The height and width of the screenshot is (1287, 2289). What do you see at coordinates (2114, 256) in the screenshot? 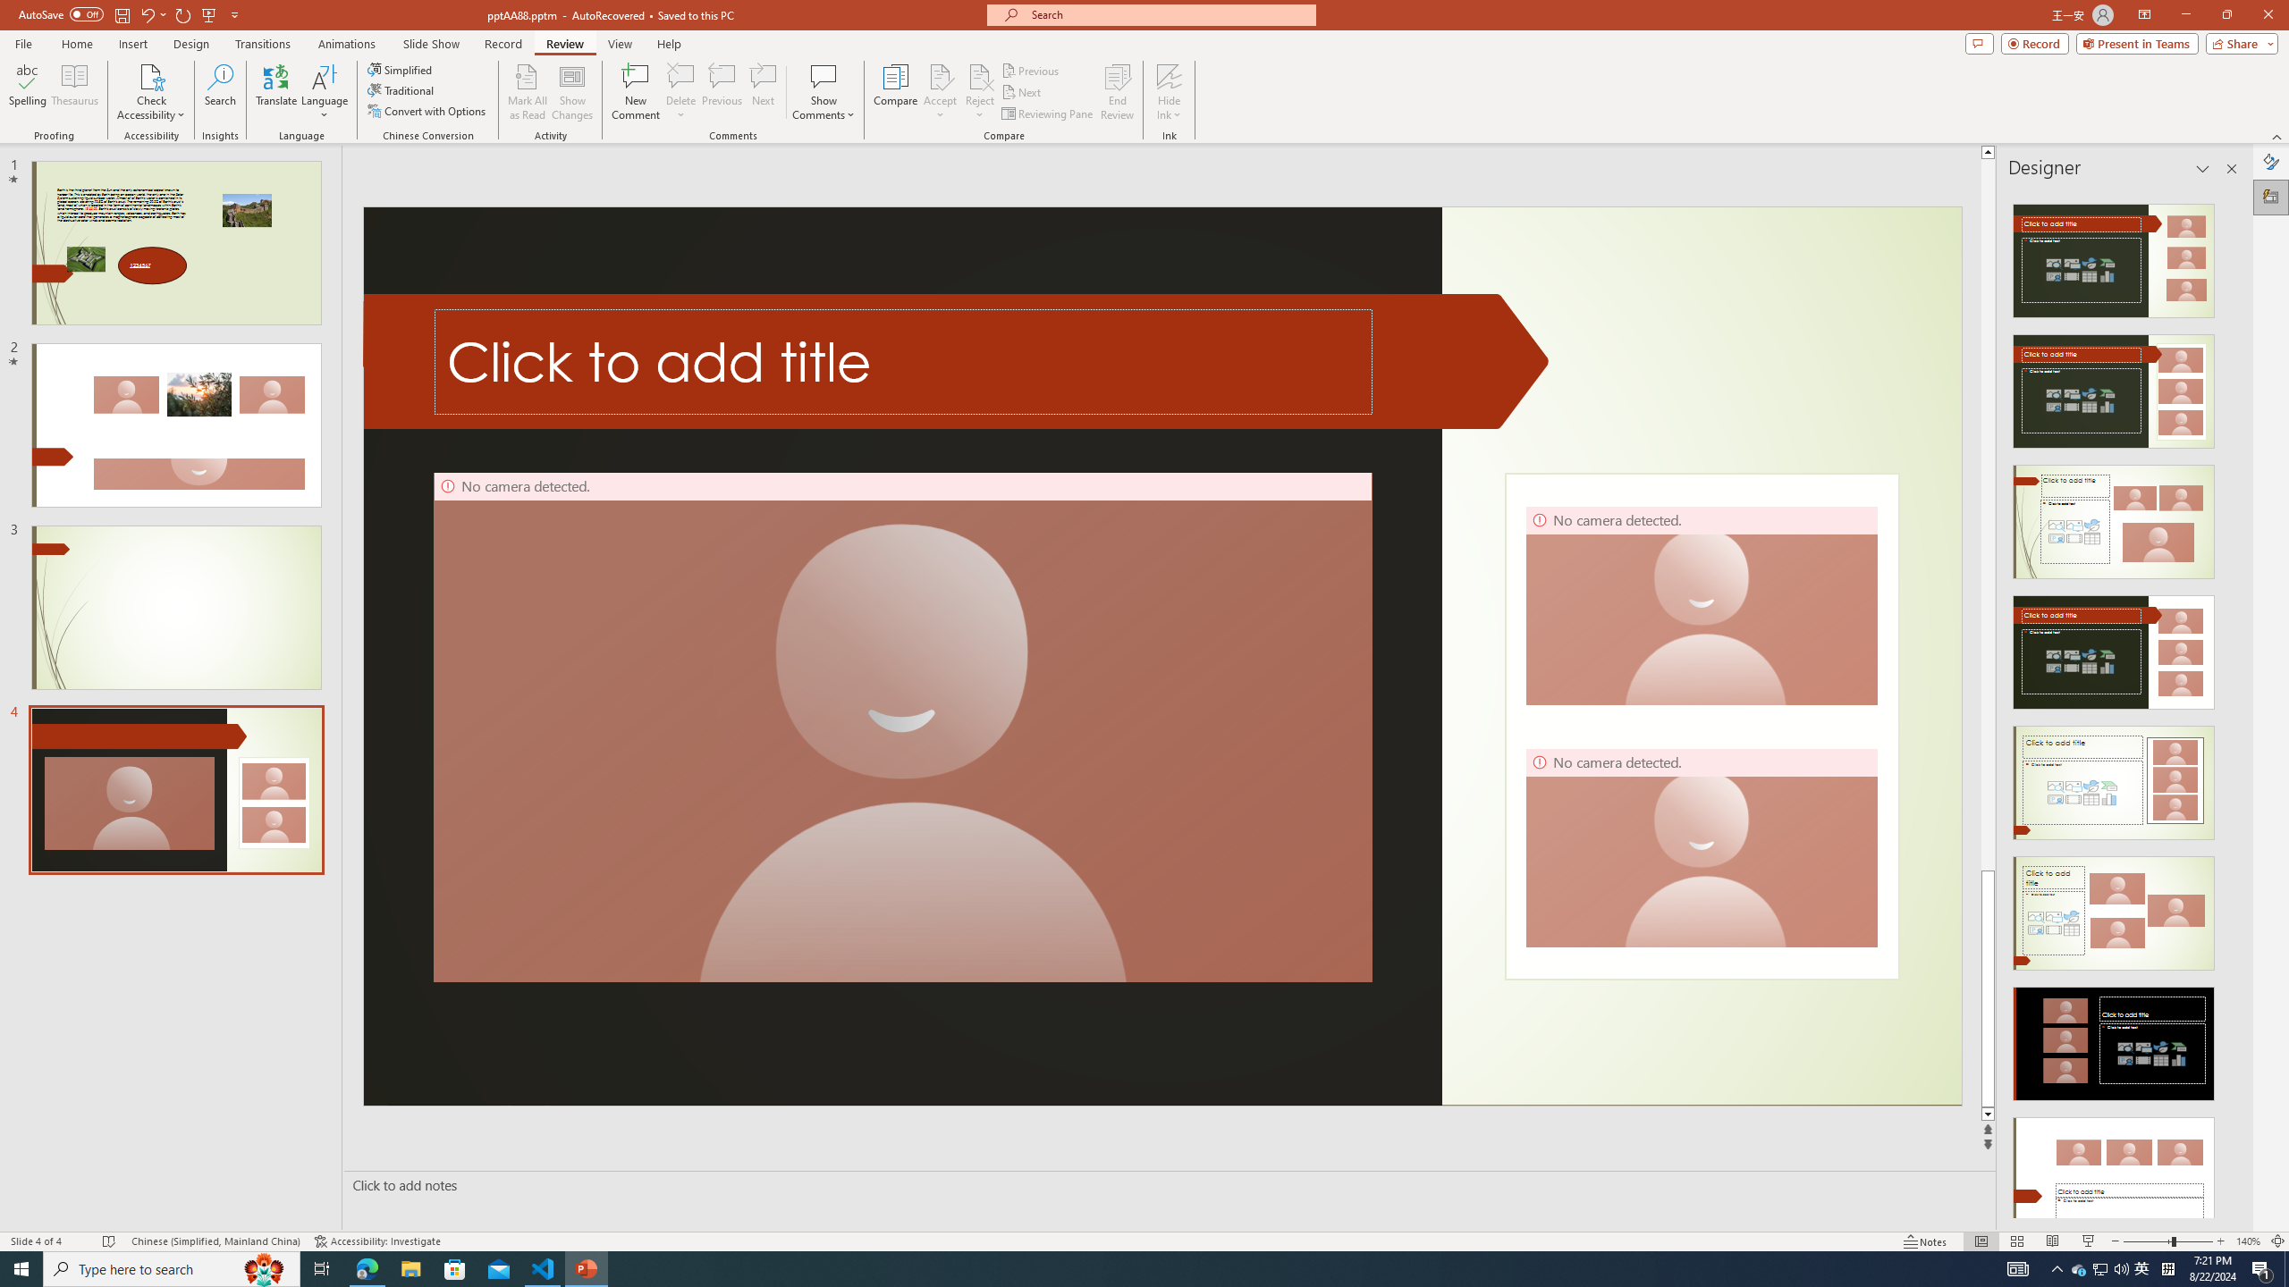
I see `Recommended Design: Design Idea` at bounding box center [2114, 256].